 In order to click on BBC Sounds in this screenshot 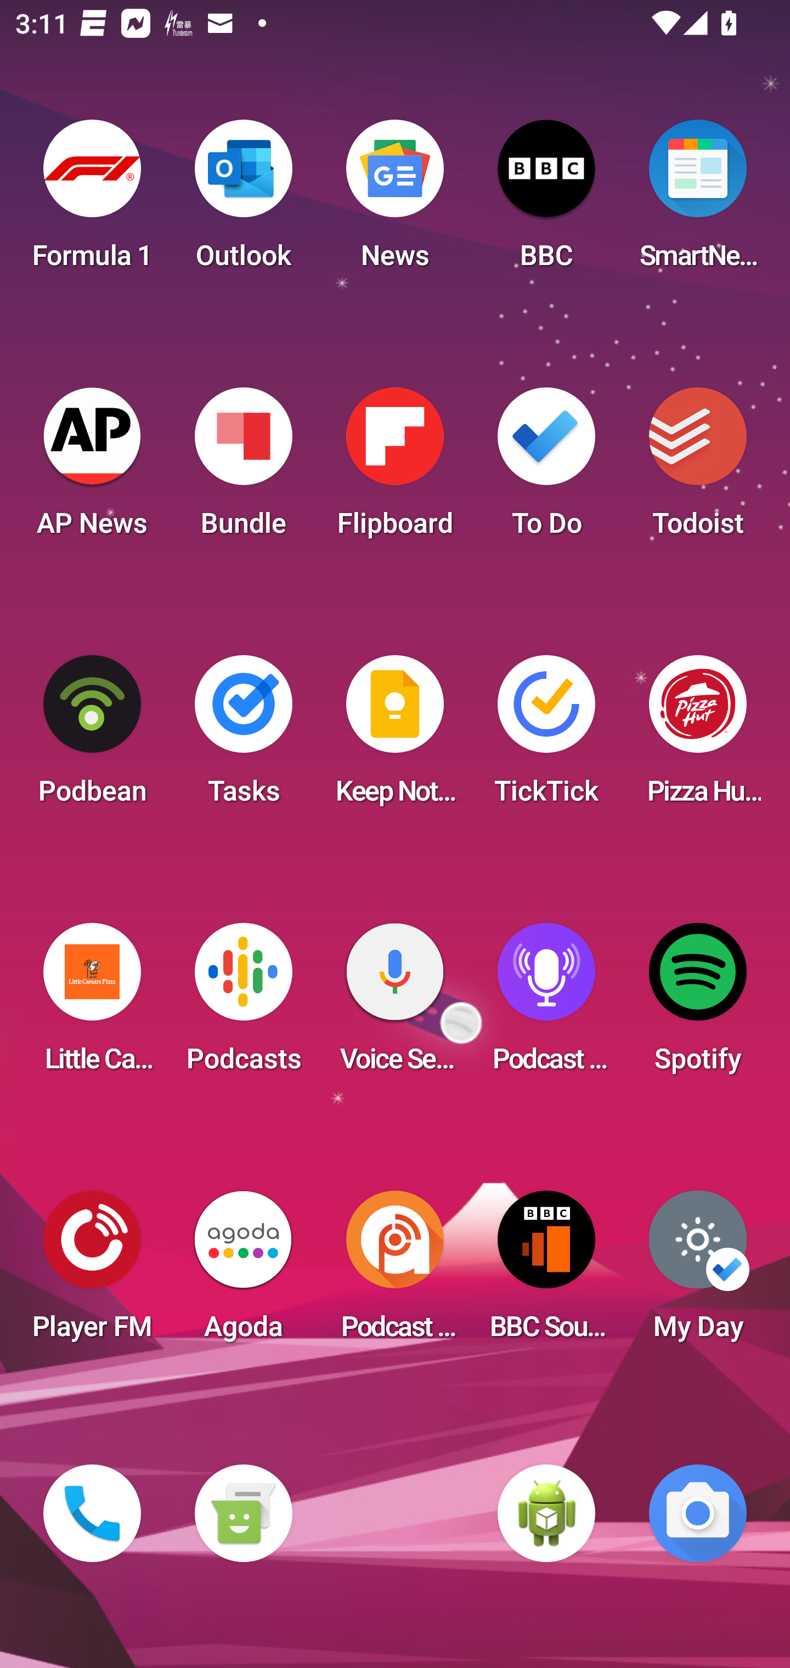, I will do `click(546, 1272)`.